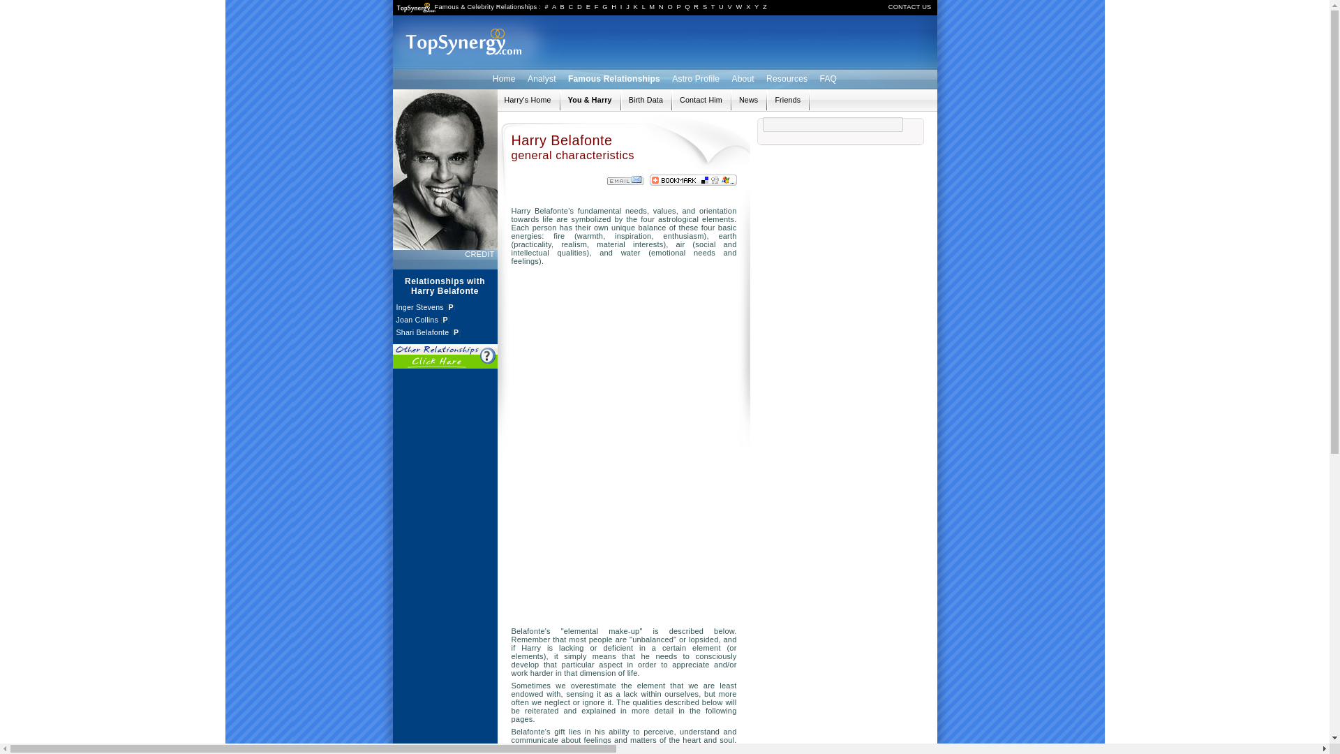  What do you see at coordinates (742, 78) in the screenshot?
I see `About` at bounding box center [742, 78].